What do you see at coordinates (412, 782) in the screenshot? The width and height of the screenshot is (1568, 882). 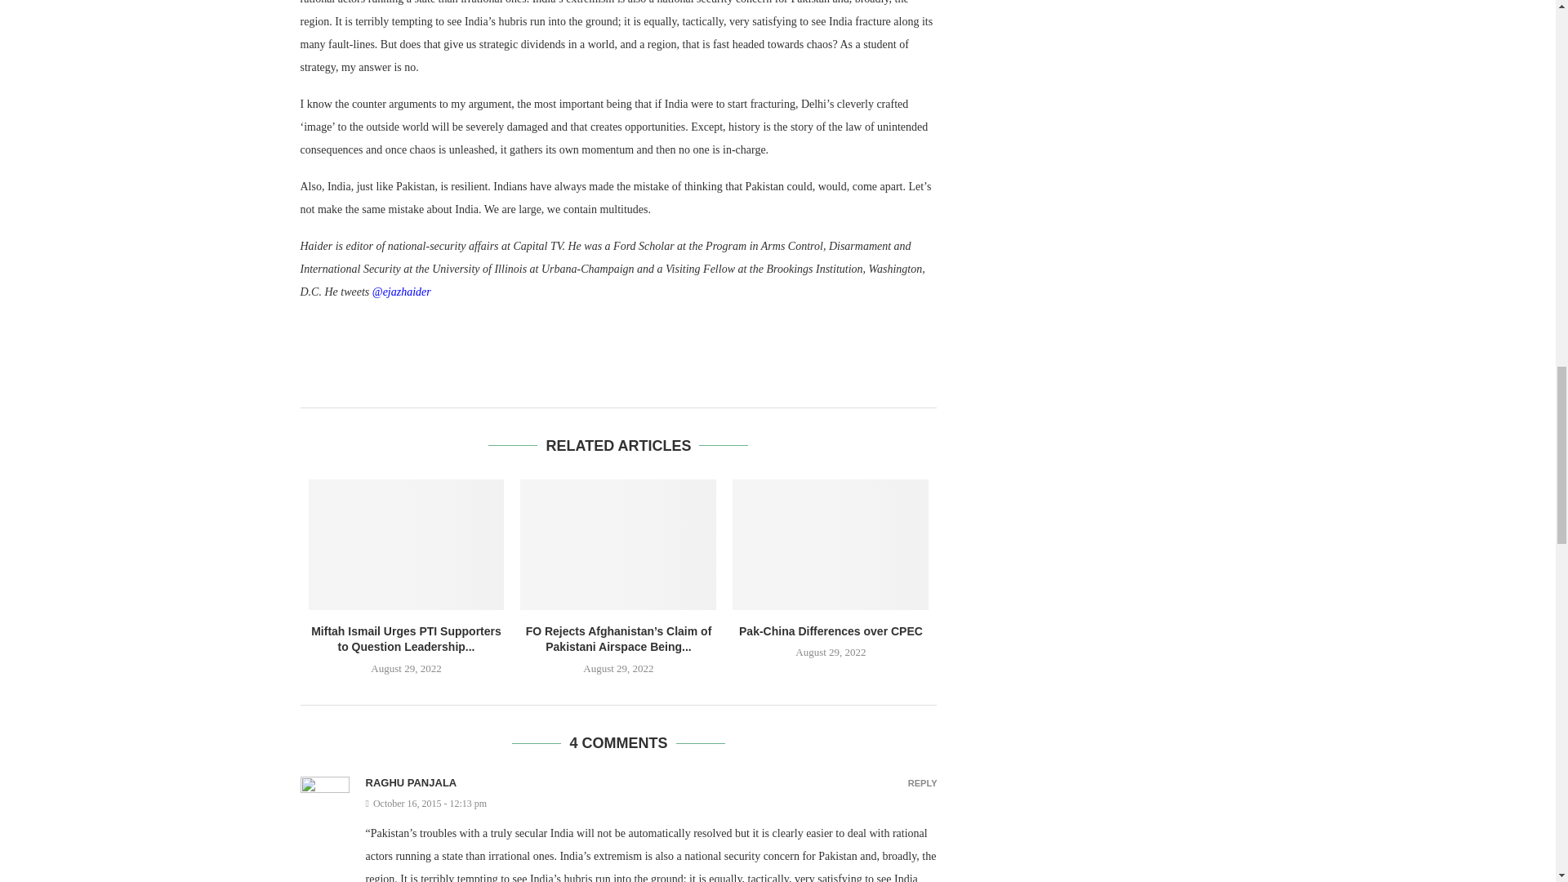 I see `RAGHU PANJALA` at bounding box center [412, 782].